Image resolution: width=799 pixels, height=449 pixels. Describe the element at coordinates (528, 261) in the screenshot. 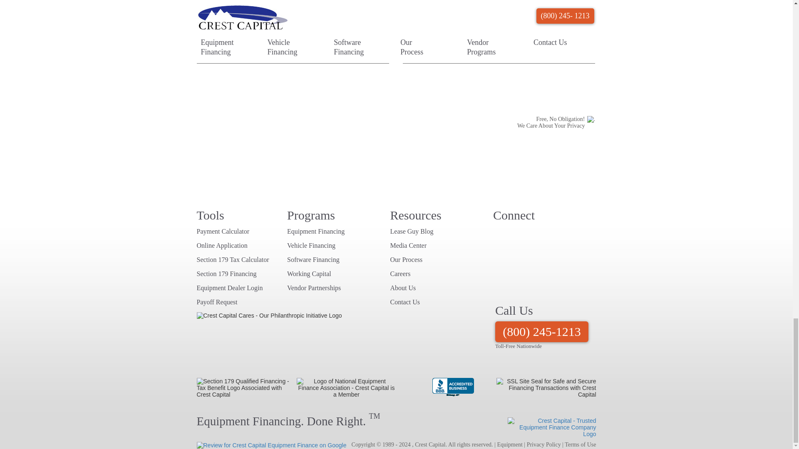

I see `Crest Capital Ratings Review` at that location.